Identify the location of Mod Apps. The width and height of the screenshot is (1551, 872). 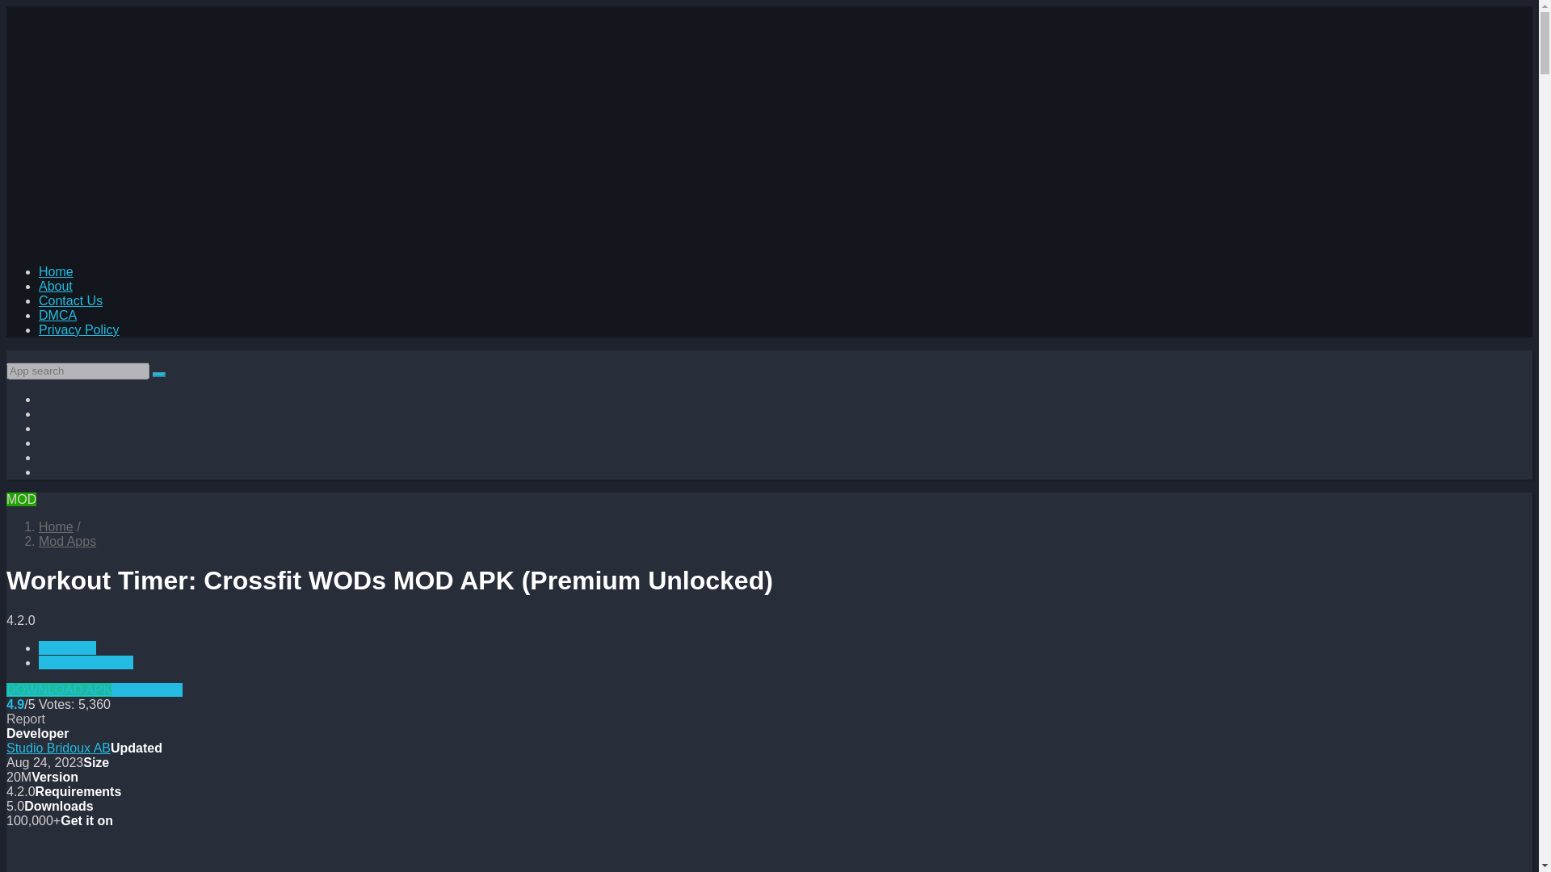
(68, 648).